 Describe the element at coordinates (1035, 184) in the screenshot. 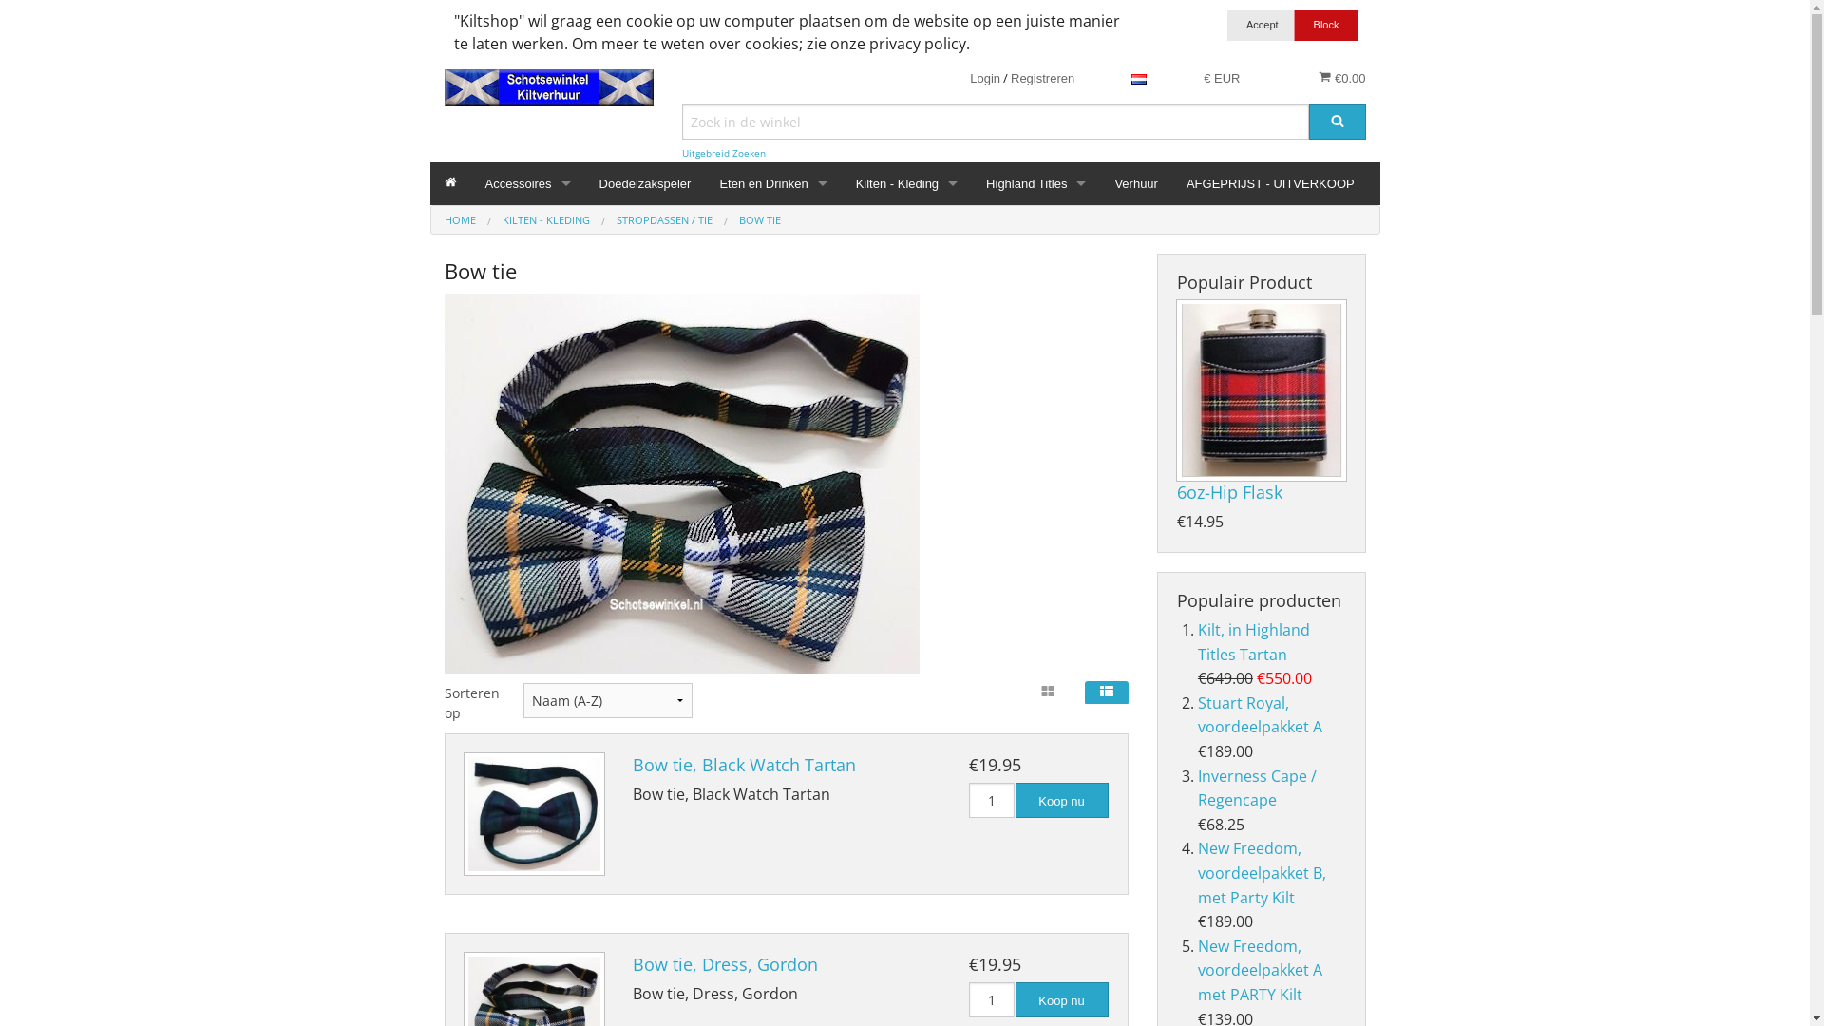

I see `Highland Titles` at that location.